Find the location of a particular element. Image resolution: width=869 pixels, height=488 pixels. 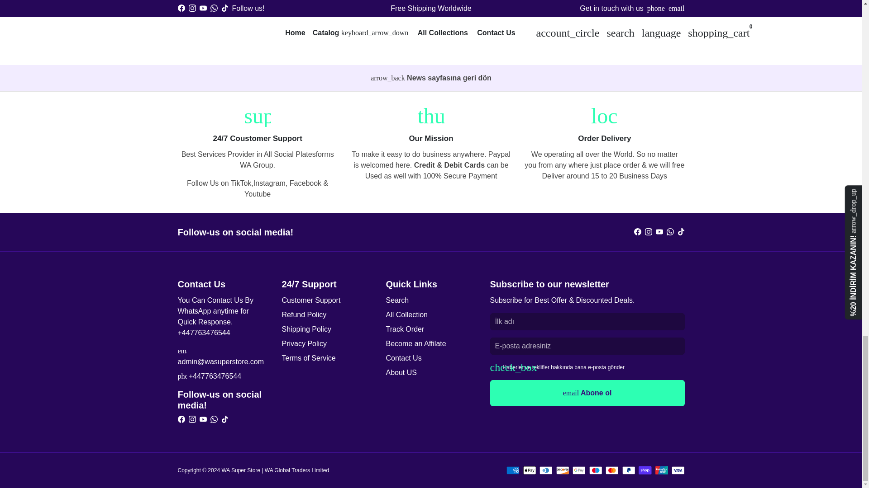

Google Pay is located at coordinates (579, 470).